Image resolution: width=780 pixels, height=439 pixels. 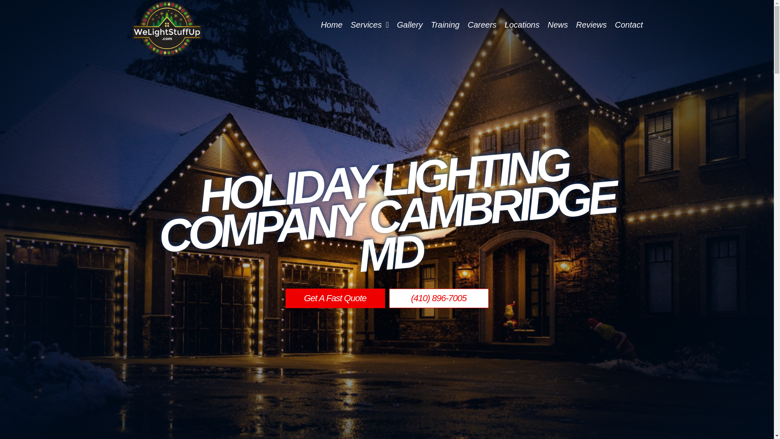 I want to click on Get A Fast Quote, so click(x=335, y=298).